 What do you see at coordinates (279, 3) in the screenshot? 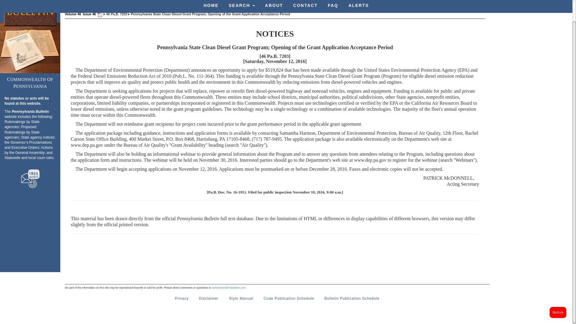
I see `Next Bulletin` at bounding box center [279, 3].